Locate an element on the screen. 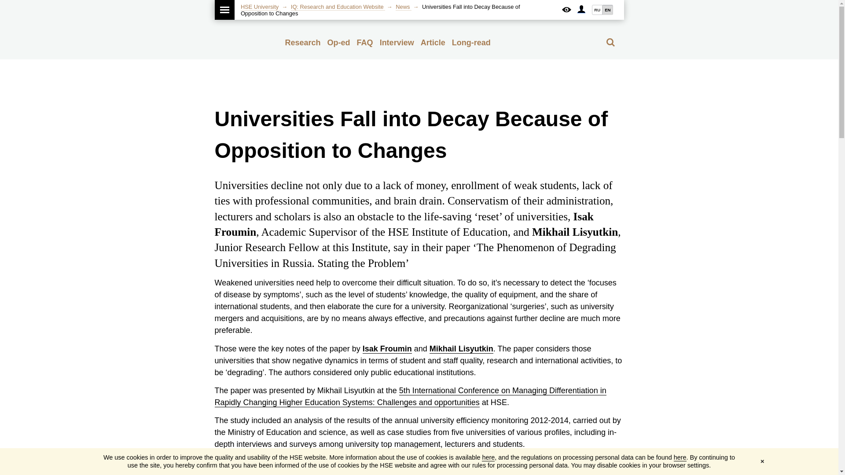 This screenshot has height=475, width=845. Isak Froumin is located at coordinates (387, 349).